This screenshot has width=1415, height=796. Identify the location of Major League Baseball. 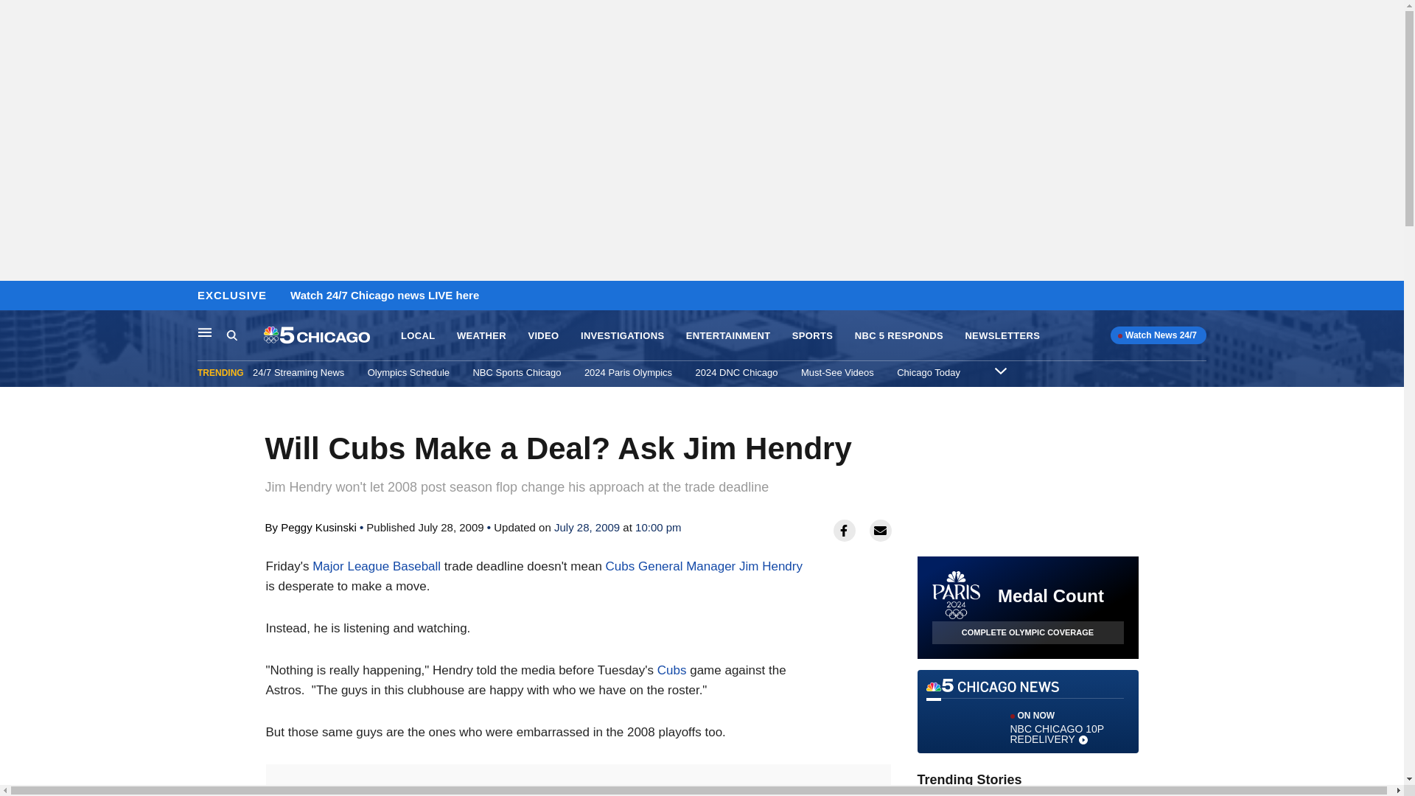
(703, 566).